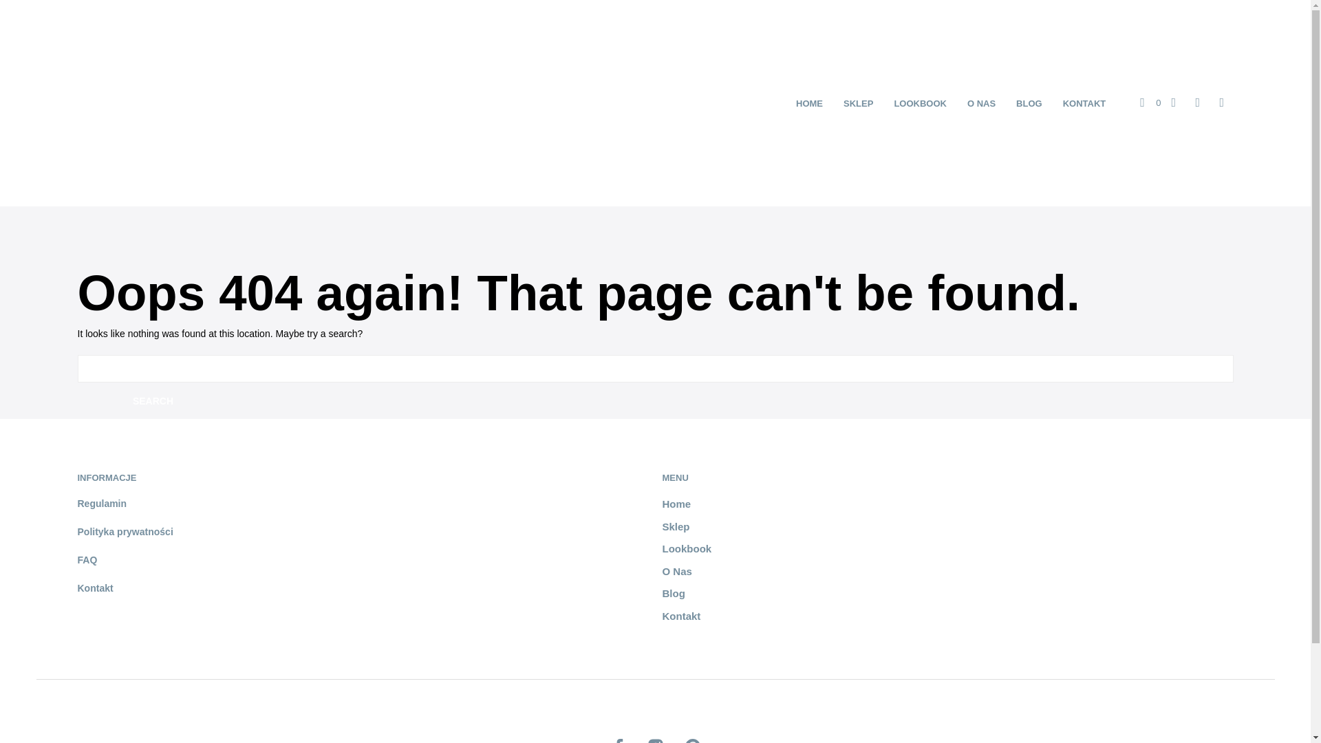  What do you see at coordinates (153, 400) in the screenshot?
I see `Search` at bounding box center [153, 400].